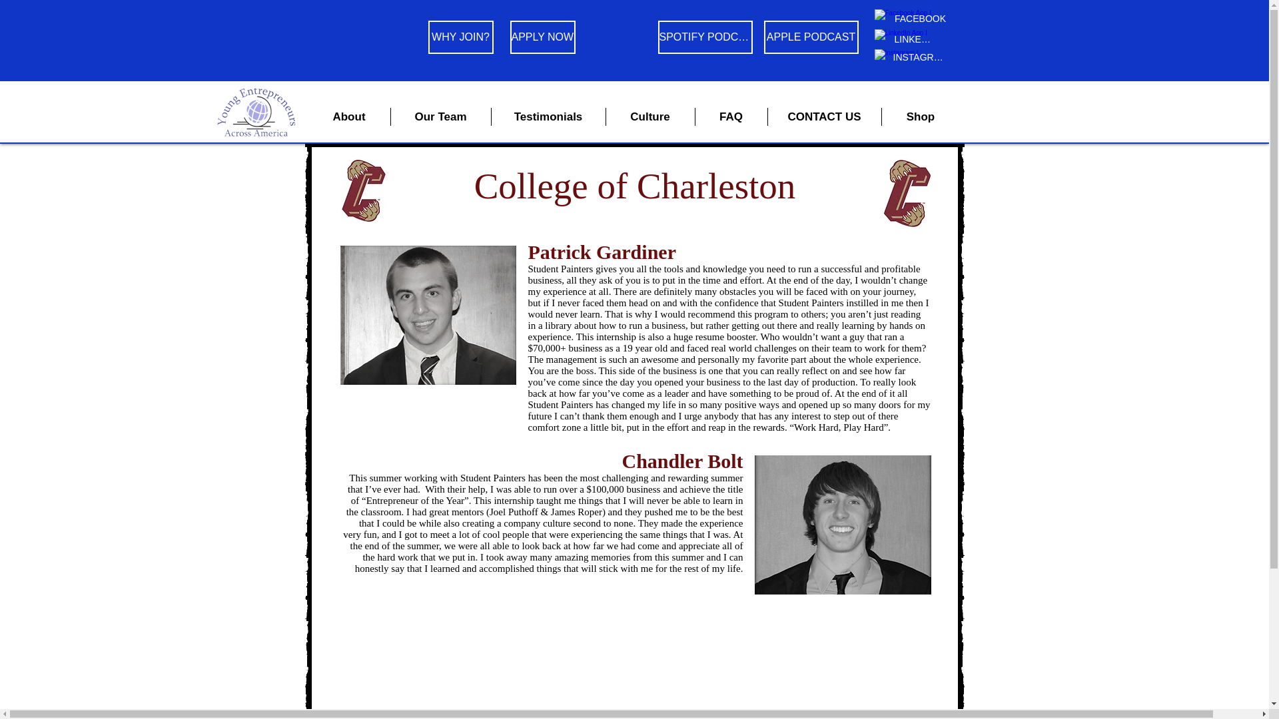 This screenshot has height=719, width=1279. What do you see at coordinates (543, 37) in the screenshot?
I see `APPLY NOW` at bounding box center [543, 37].